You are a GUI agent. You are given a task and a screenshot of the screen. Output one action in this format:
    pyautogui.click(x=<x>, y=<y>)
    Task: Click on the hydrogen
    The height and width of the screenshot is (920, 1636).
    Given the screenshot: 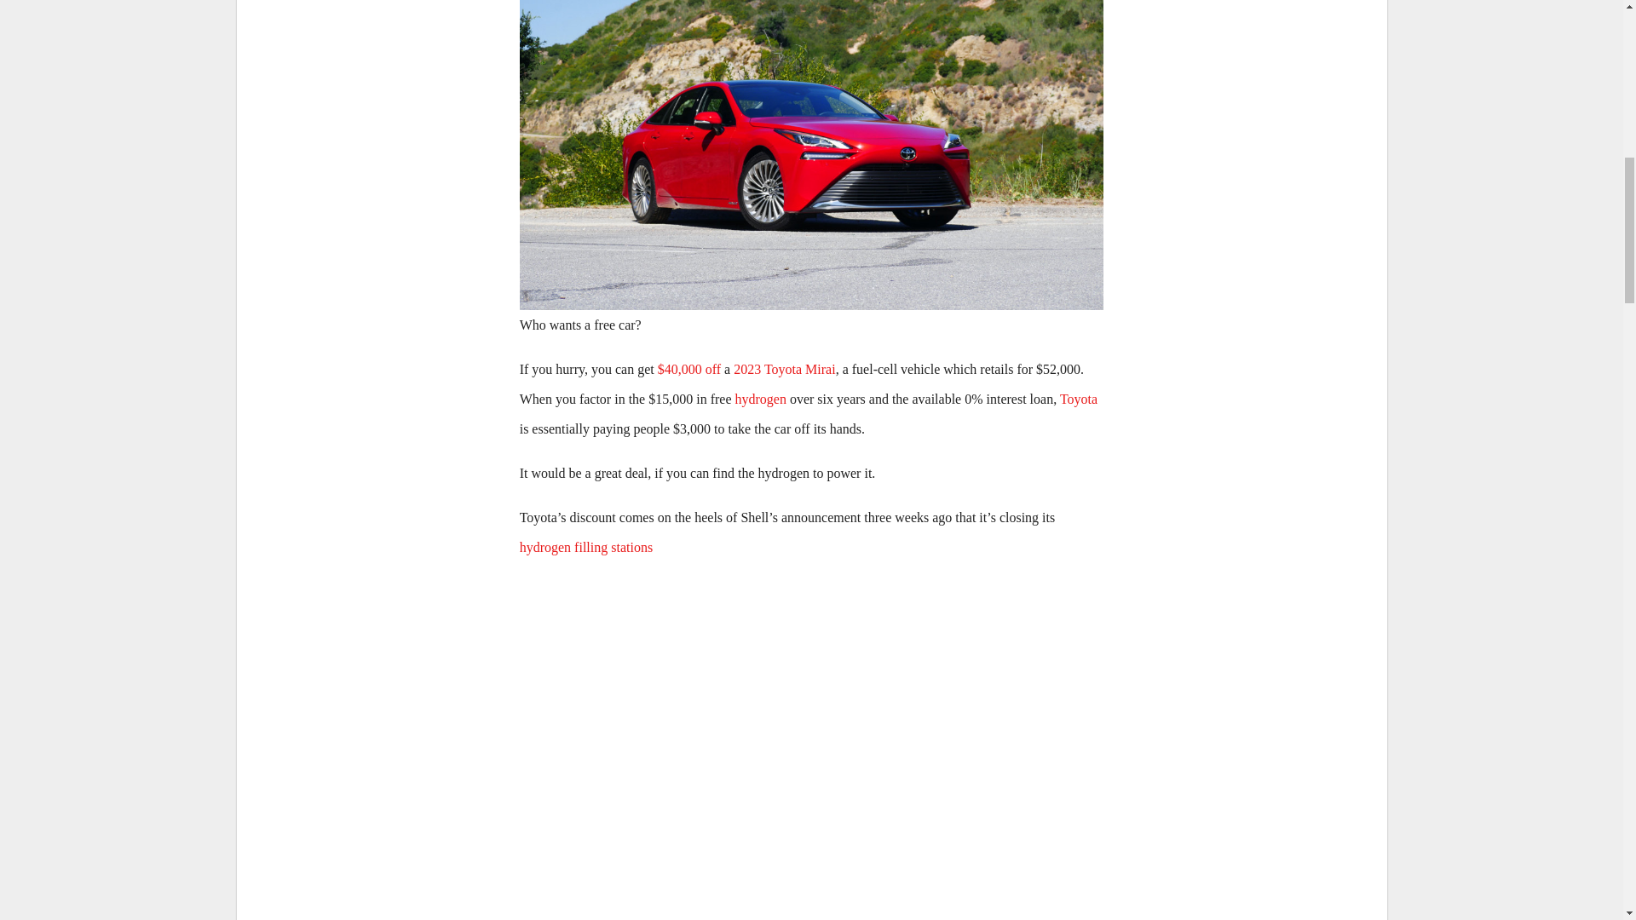 What is the action you would take?
    pyautogui.click(x=760, y=399)
    